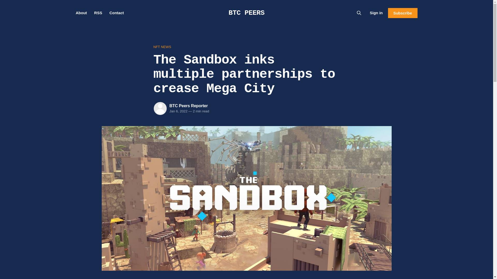 The image size is (497, 279). I want to click on BTC Peers Reporter, so click(188, 105).